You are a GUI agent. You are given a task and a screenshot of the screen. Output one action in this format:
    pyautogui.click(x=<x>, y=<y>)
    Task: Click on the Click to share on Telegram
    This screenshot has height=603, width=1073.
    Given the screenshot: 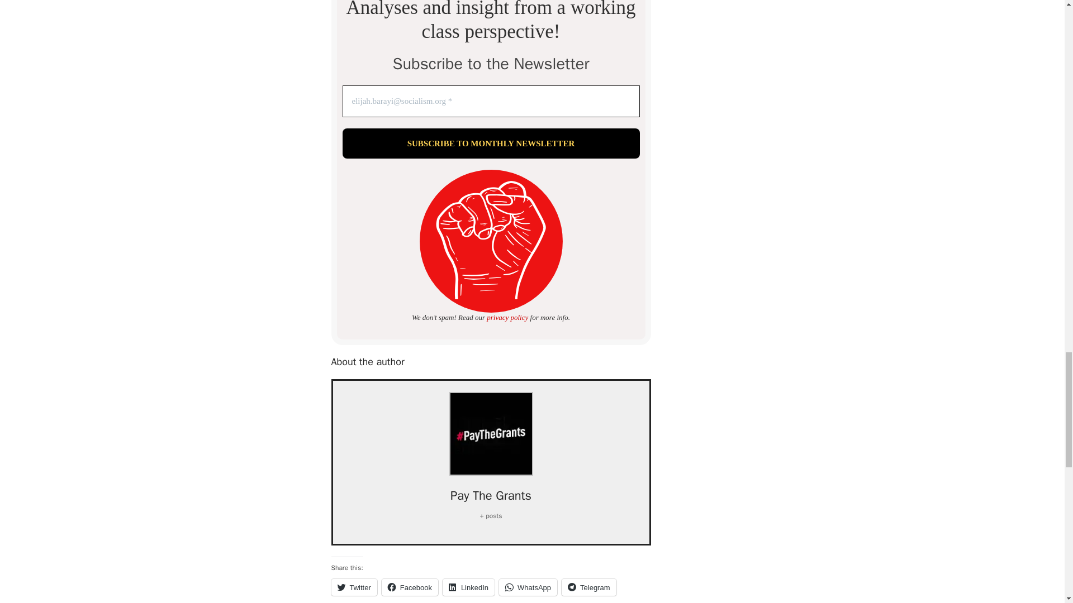 What is the action you would take?
    pyautogui.click(x=588, y=587)
    